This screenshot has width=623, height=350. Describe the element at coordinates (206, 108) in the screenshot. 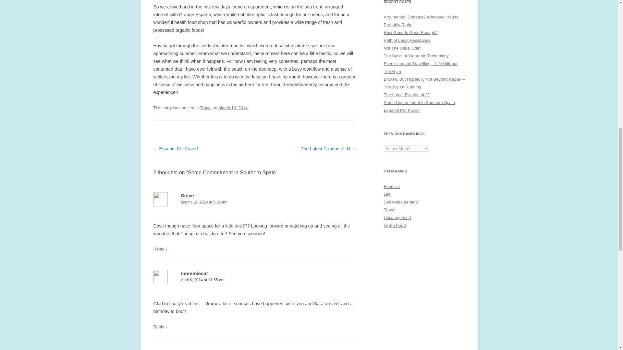

I see `Travel` at that location.